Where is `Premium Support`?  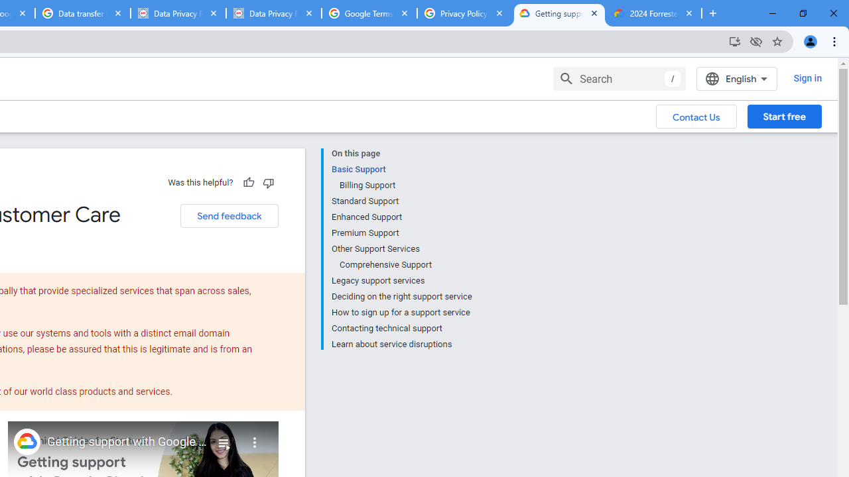 Premium Support is located at coordinates (401, 233).